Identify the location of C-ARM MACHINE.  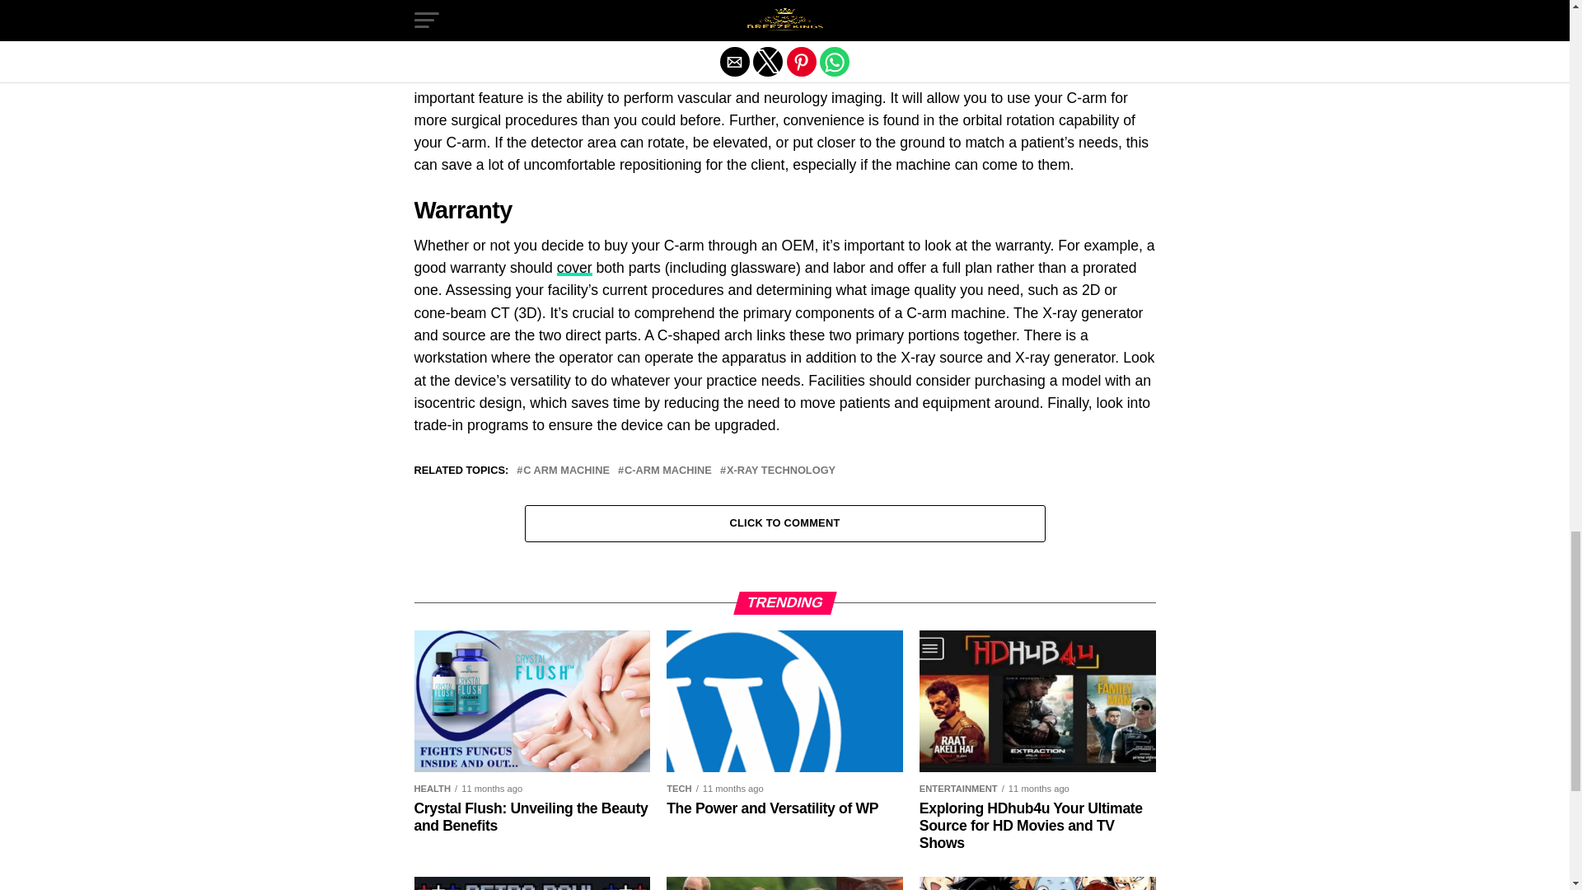
(668, 470).